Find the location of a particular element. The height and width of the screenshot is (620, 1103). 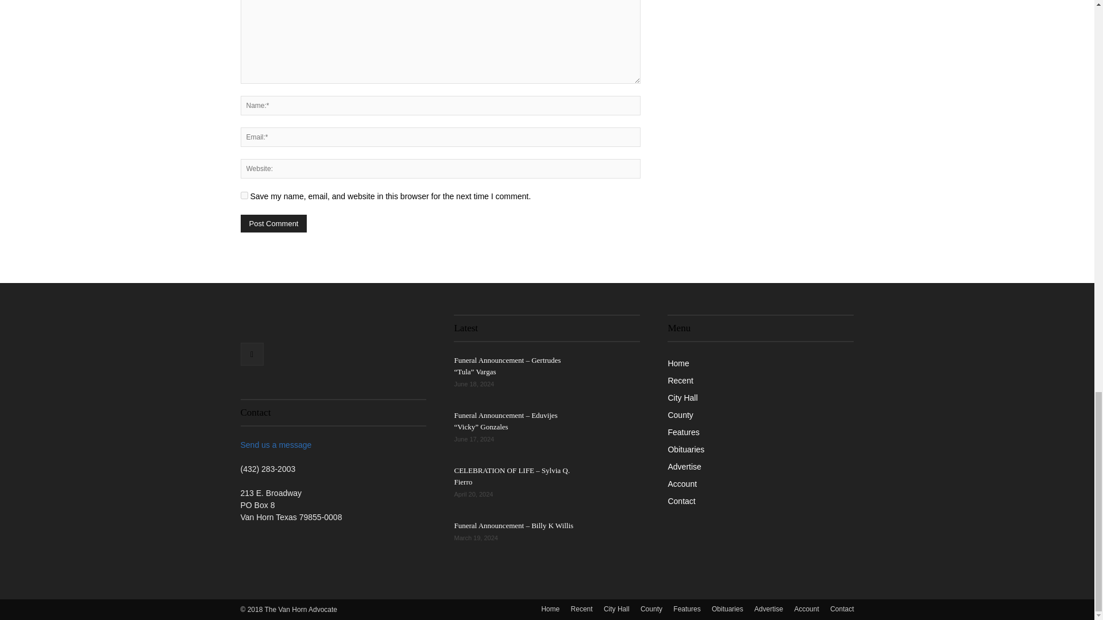

Post Comment is located at coordinates (273, 223).